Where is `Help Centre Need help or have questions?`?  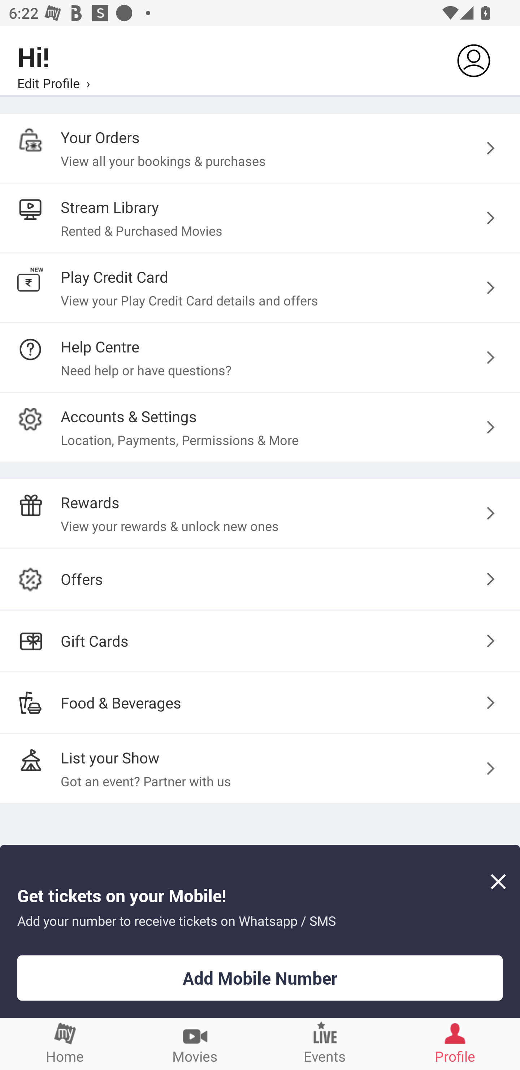 Help Centre Need help or have questions? is located at coordinates (260, 357).